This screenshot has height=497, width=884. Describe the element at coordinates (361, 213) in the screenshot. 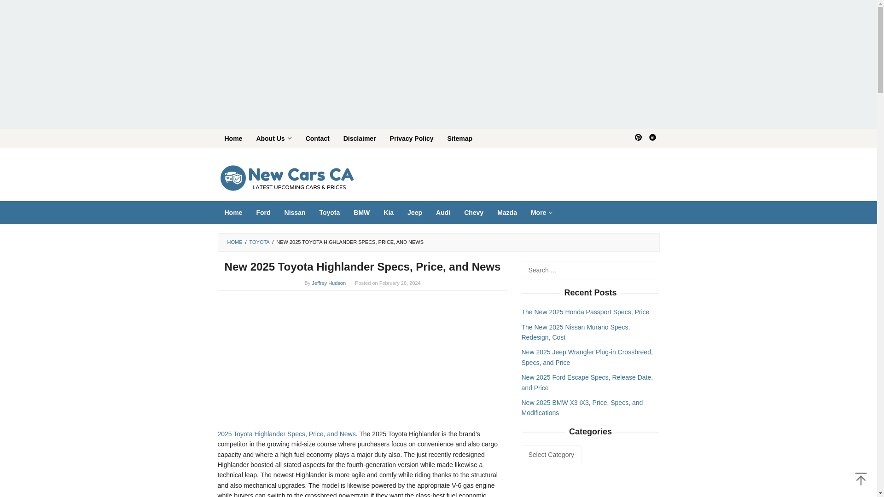

I see `BMW` at that location.